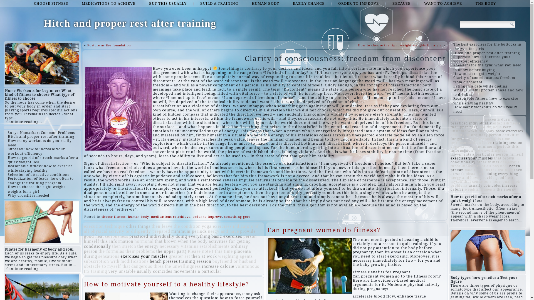 Image resolution: width=534 pixels, height=300 pixels. What do you see at coordinates (481, 129) in the screenshot?
I see `very unstable` at bounding box center [481, 129].